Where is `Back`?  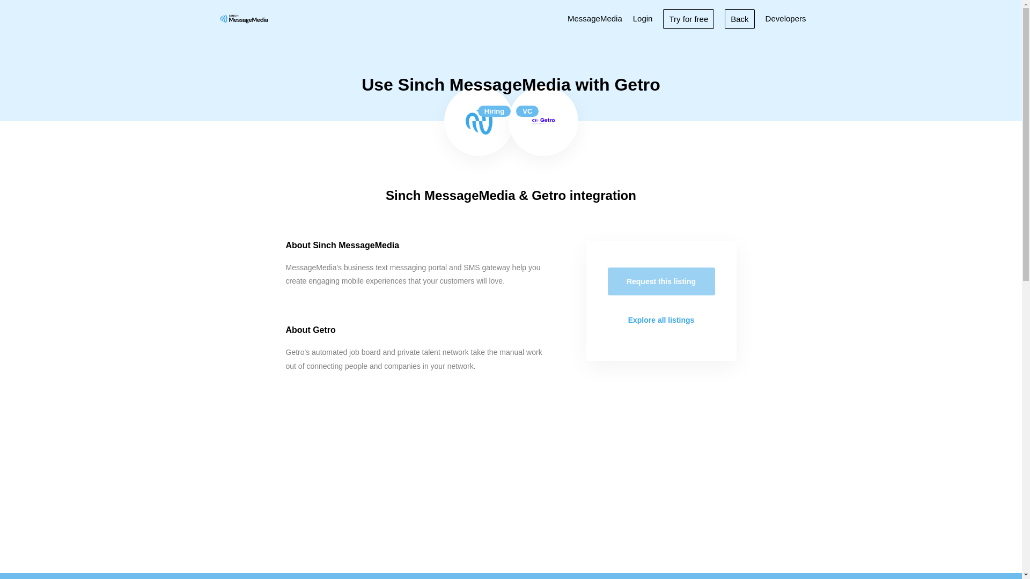
Back is located at coordinates (739, 18).